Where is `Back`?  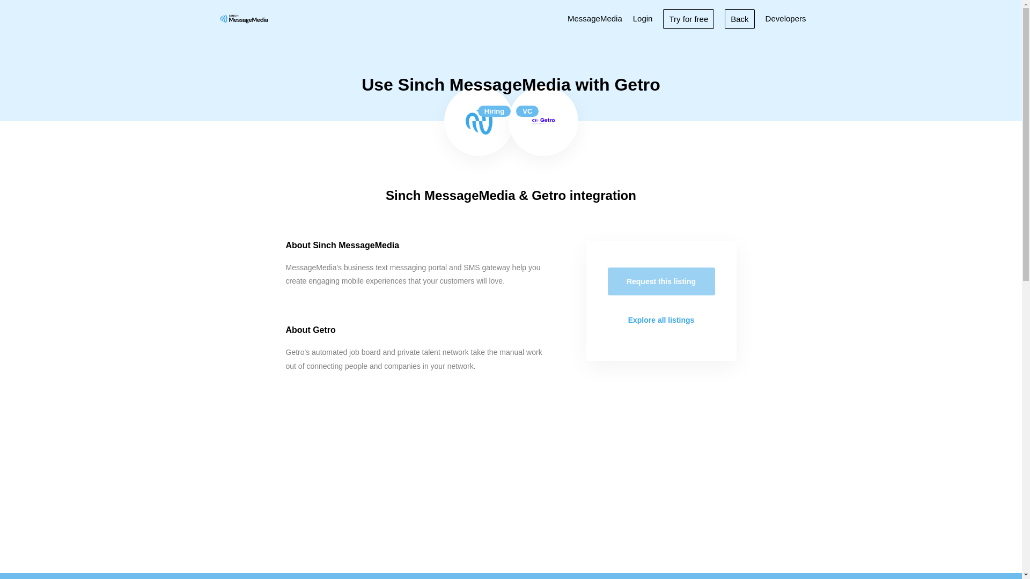
Back is located at coordinates (739, 18).